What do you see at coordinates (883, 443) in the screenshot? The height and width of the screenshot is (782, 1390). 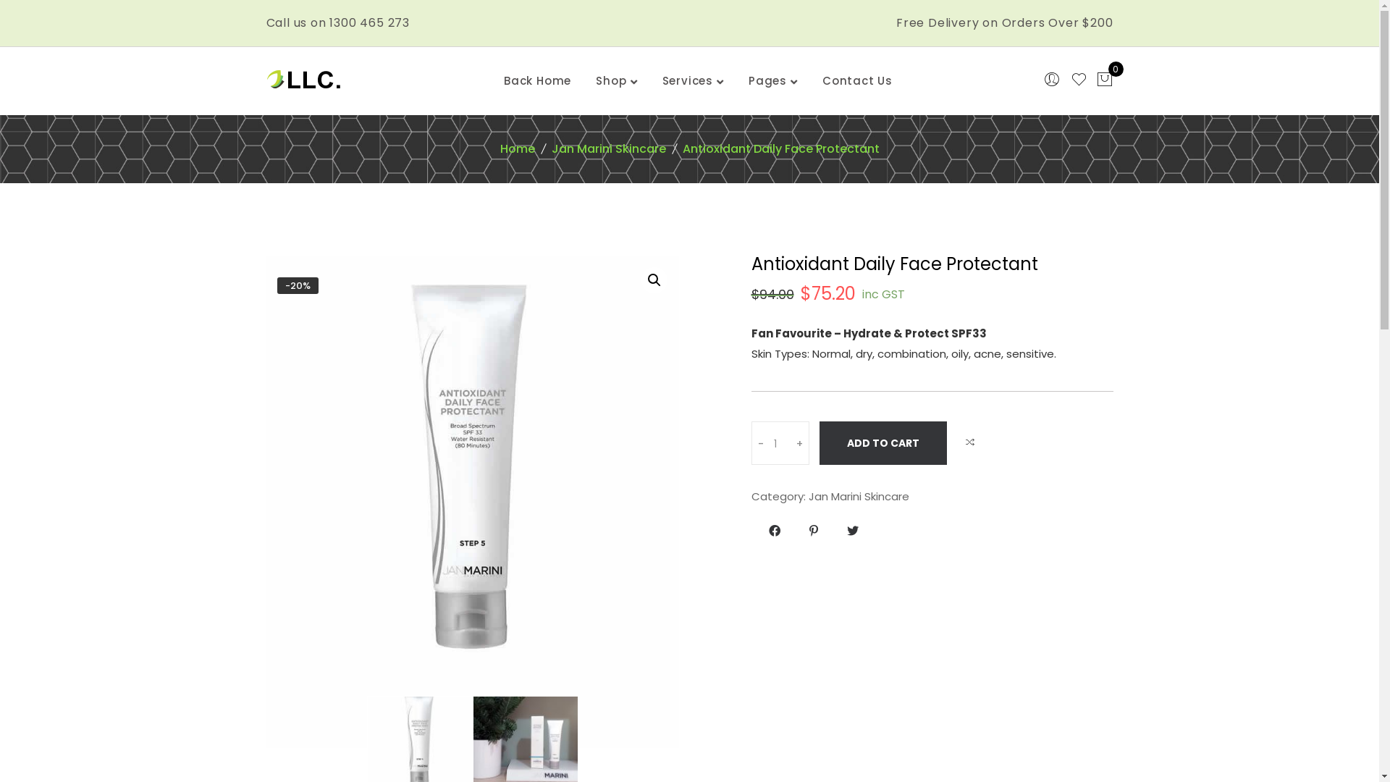 I see `ADD TO CART` at bounding box center [883, 443].